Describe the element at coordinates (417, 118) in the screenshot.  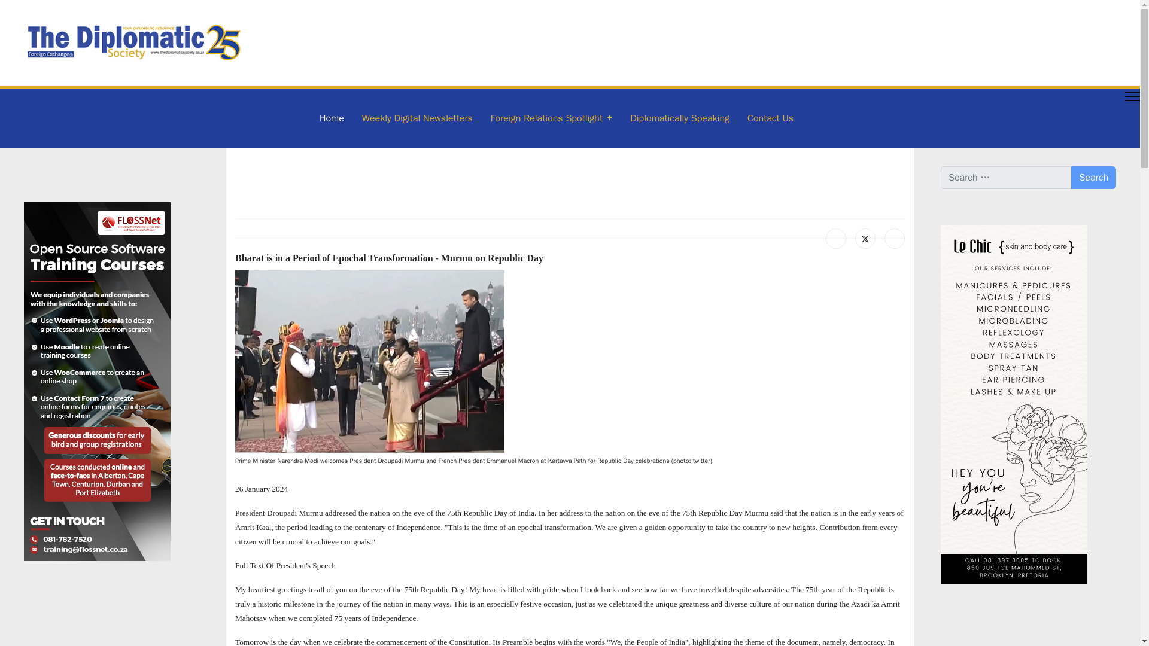
I see `Weekly Digital Newsletters` at that location.